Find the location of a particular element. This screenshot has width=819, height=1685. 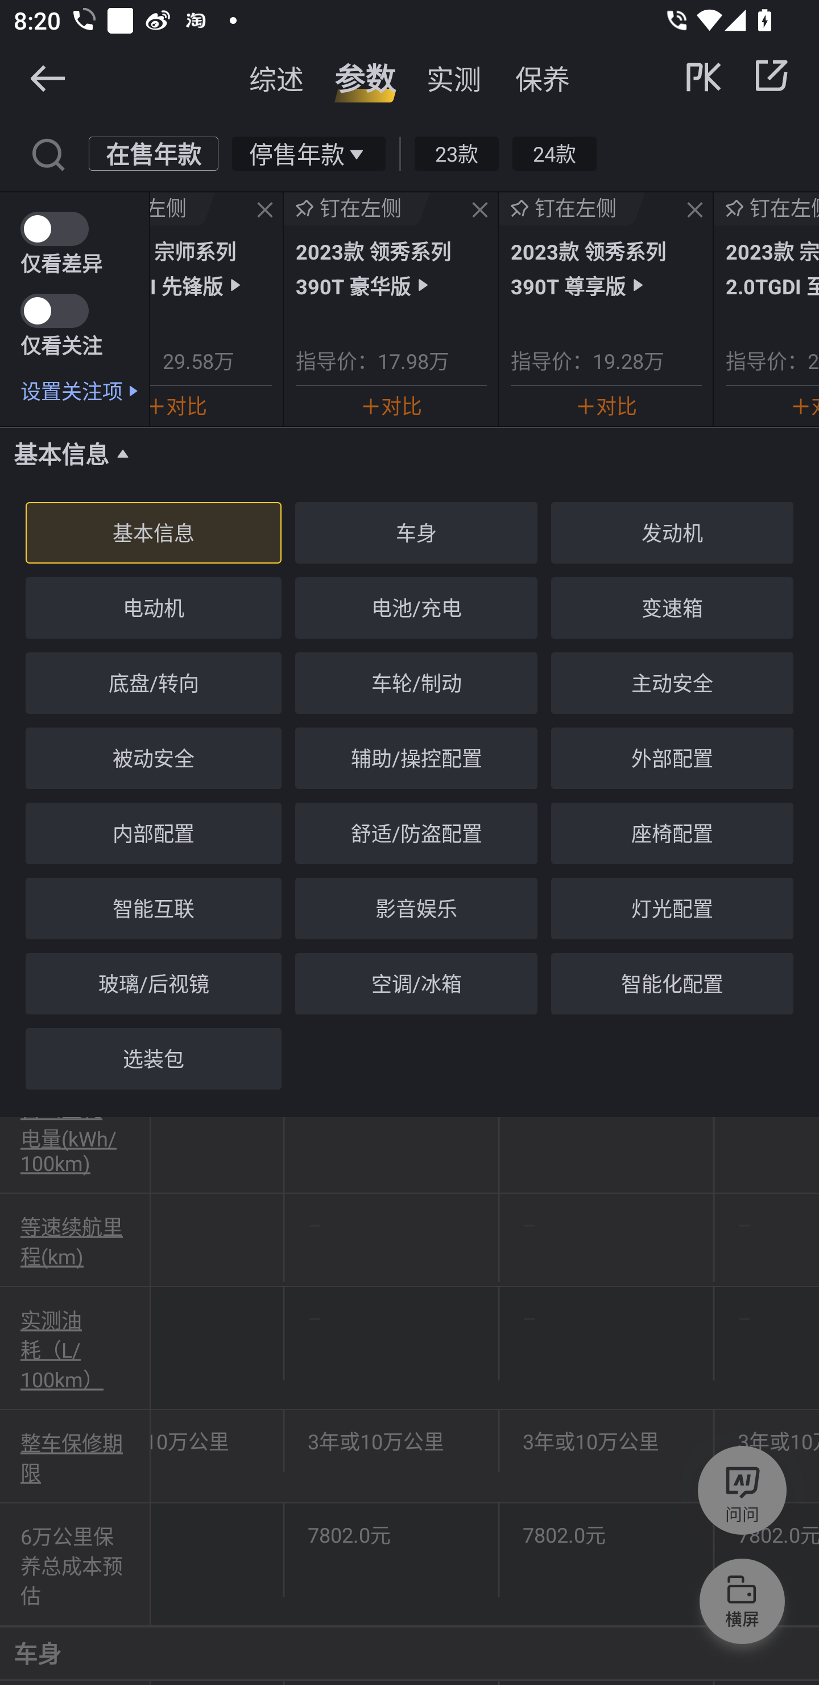

 钉在左侧 is located at coordinates (357, 208).